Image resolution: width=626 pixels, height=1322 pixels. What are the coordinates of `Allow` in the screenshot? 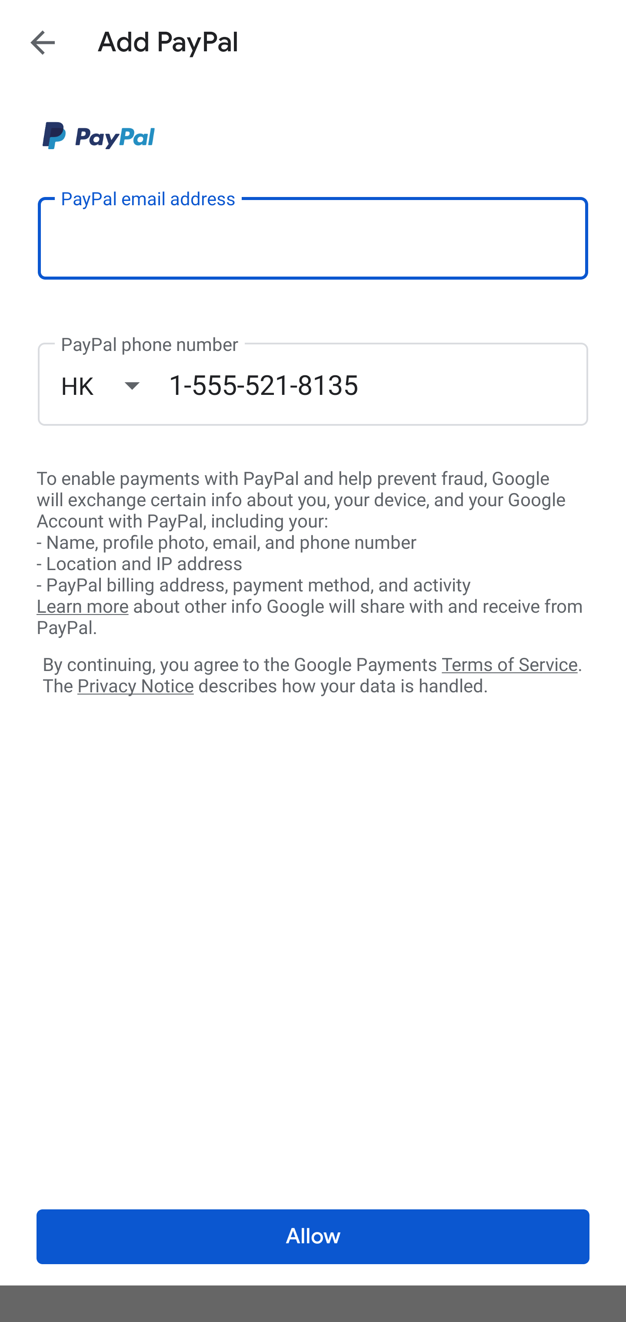 It's located at (313, 1237).